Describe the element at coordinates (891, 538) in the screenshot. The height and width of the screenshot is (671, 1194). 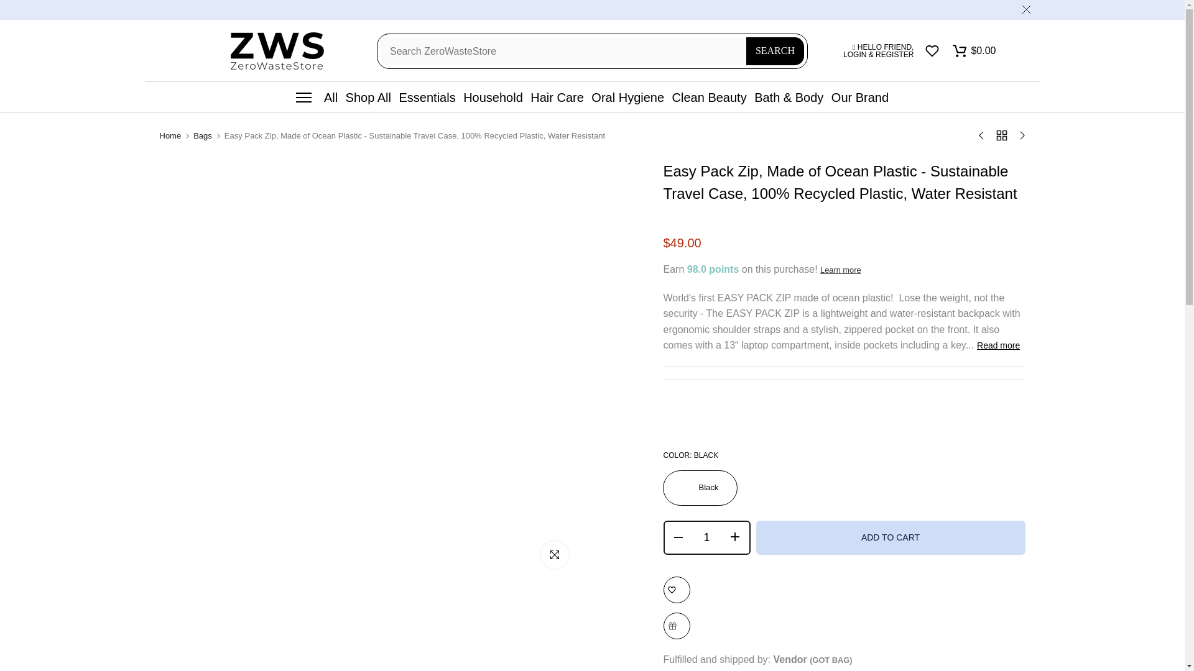
I see `ADD TO CART` at that location.